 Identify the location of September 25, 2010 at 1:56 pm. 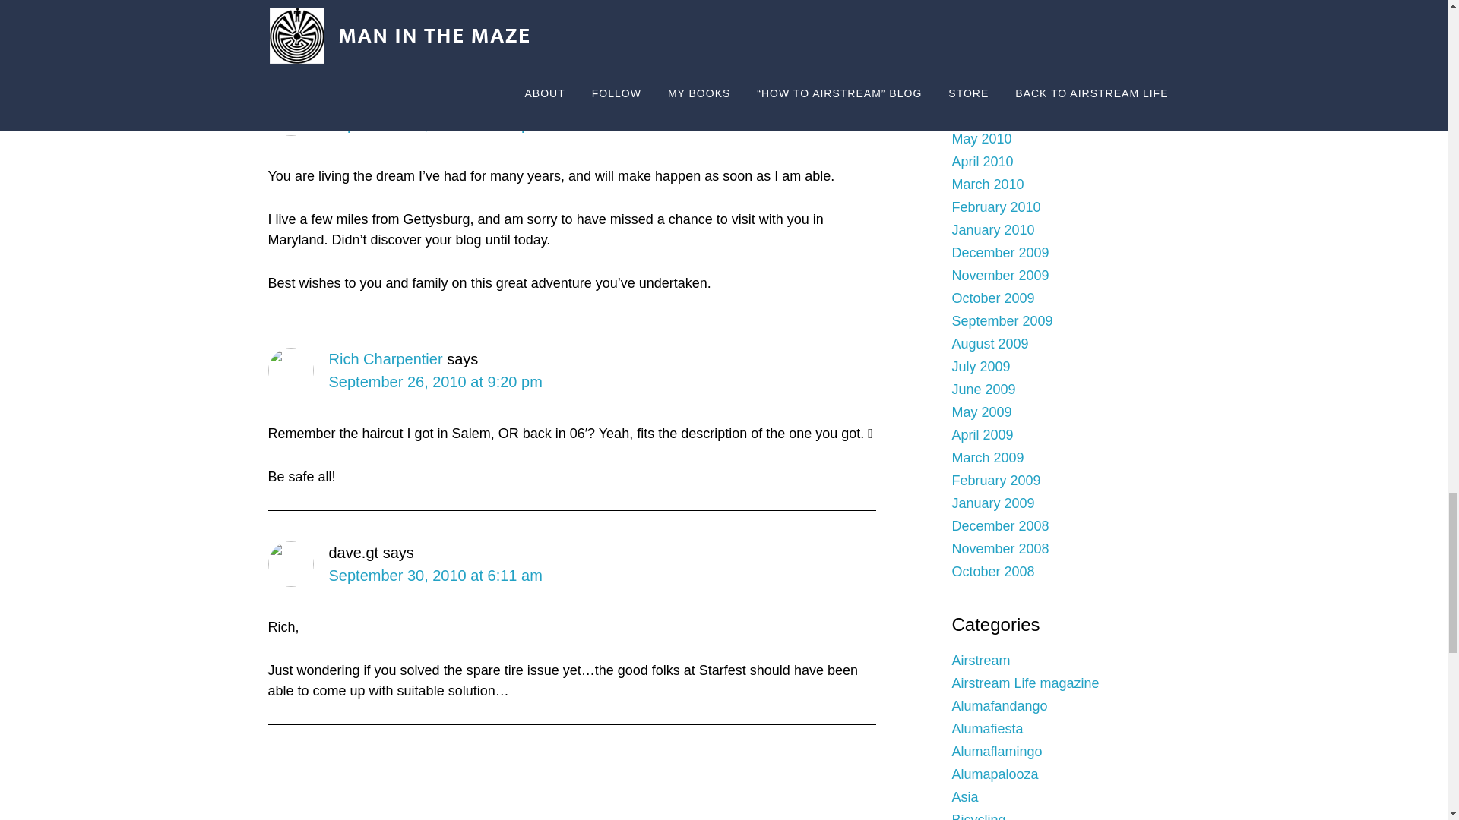
(435, 125).